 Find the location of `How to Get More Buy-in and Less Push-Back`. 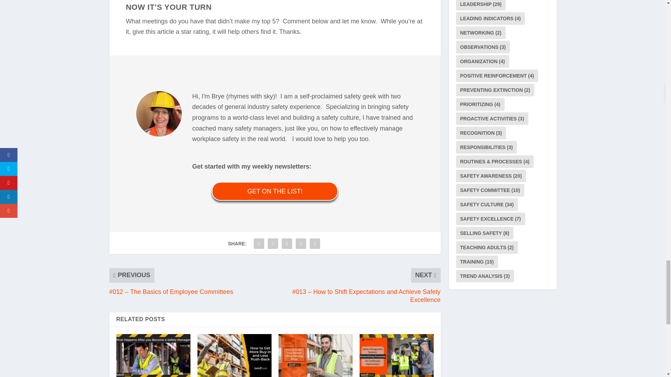

How to Get More Buy-in and Less Push-Back is located at coordinates (234, 355).